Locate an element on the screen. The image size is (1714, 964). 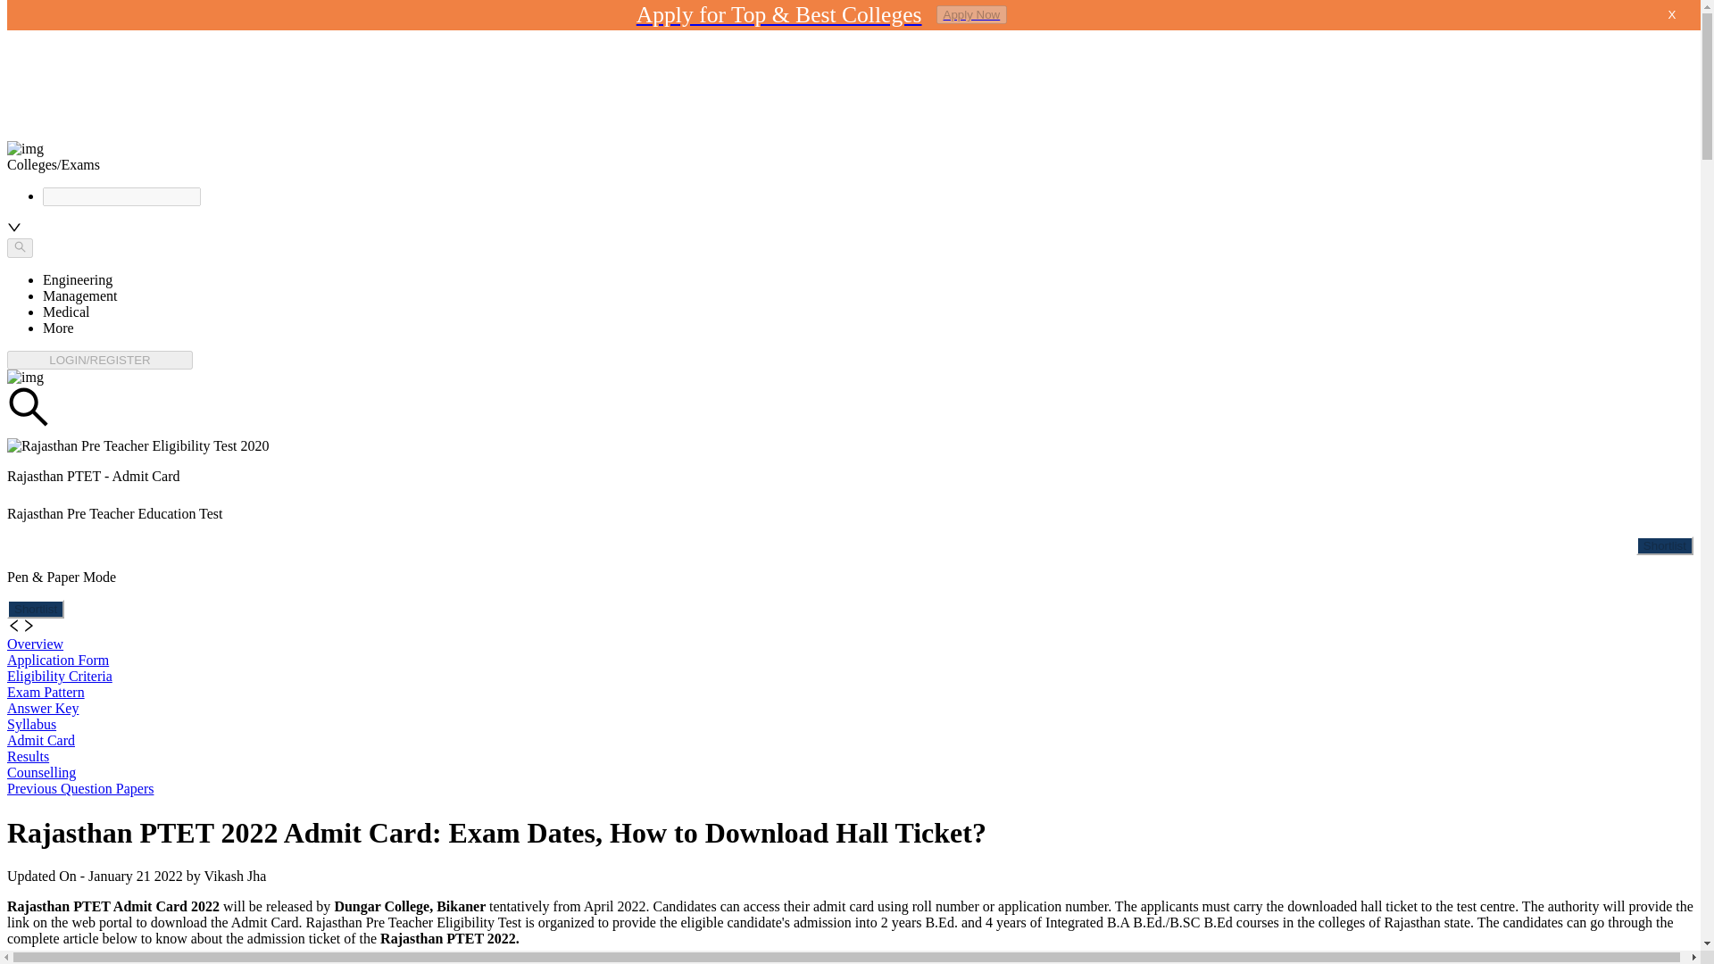
Top Colleges is located at coordinates (80, 21).